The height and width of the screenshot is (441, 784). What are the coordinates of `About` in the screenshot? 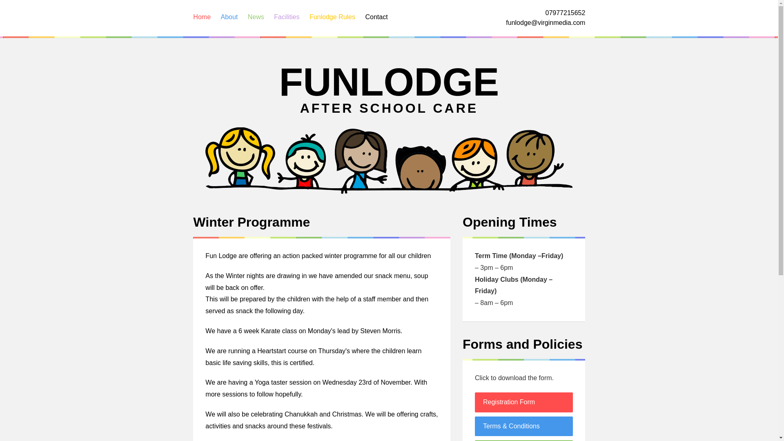 It's located at (229, 17).